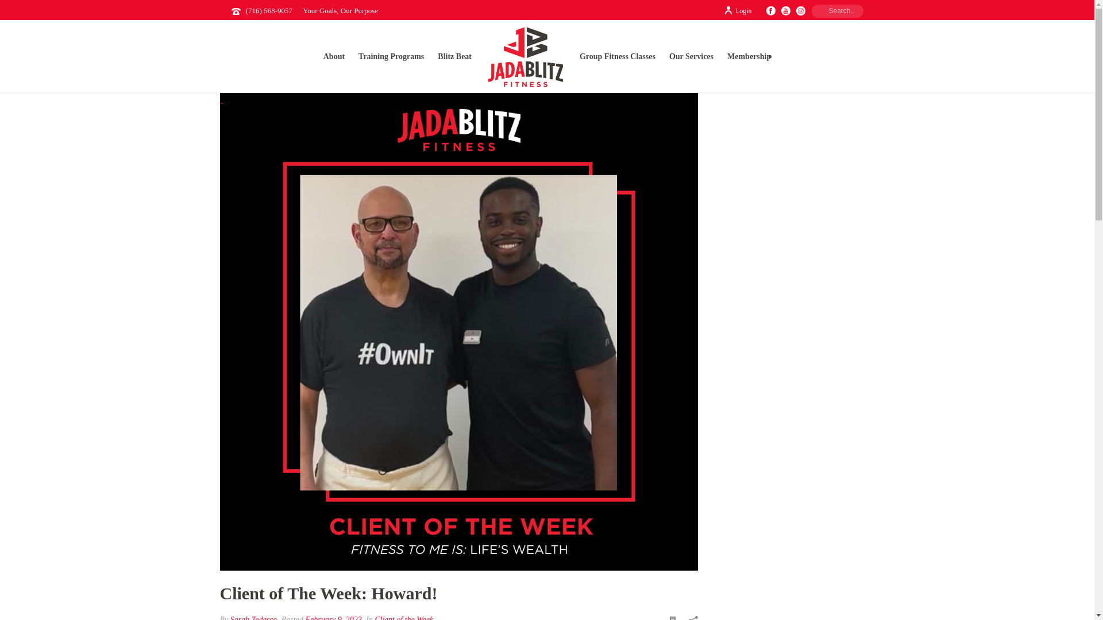 The height and width of the screenshot is (620, 1103). Describe the element at coordinates (391, 56) in the screenshot. I see `Training Programs` at that location.